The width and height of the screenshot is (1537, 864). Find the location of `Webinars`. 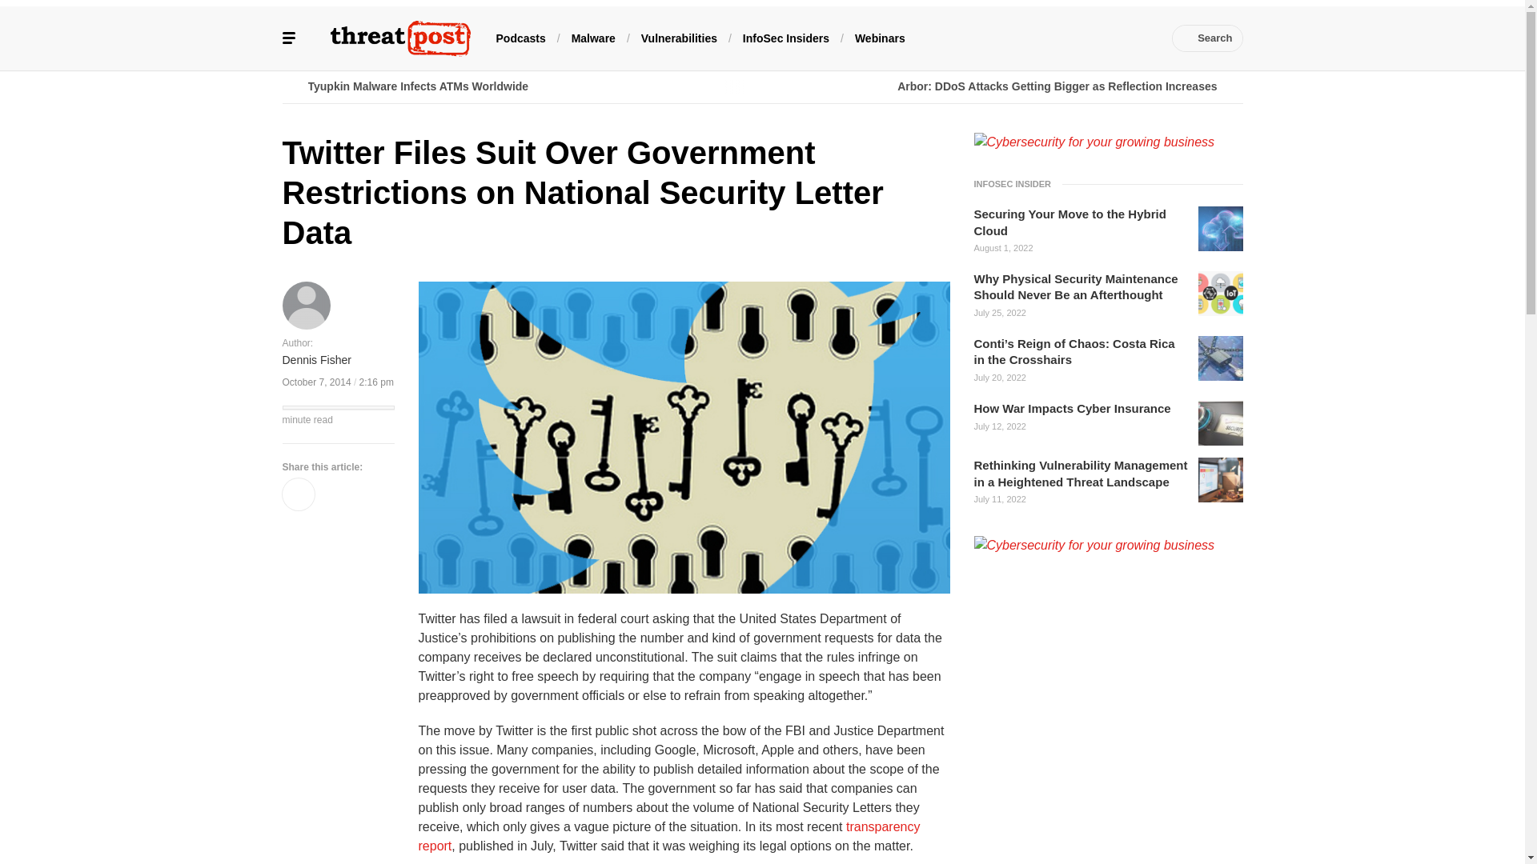

Webinars is located at coordinates (879, 37).